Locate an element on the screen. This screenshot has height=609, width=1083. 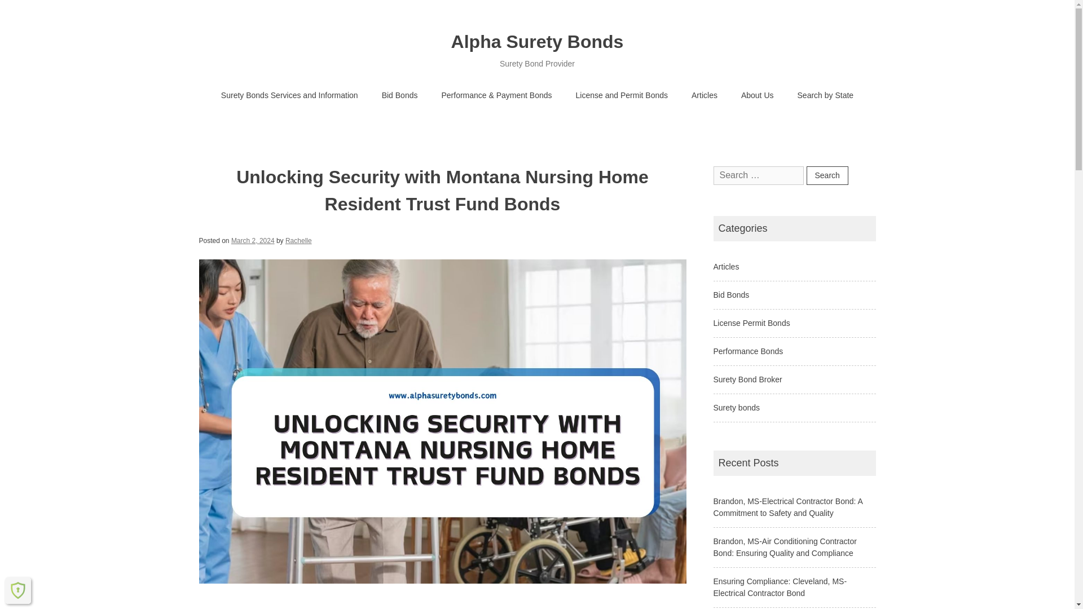
License and Permit Bonds is located at coordinates (622, 96).